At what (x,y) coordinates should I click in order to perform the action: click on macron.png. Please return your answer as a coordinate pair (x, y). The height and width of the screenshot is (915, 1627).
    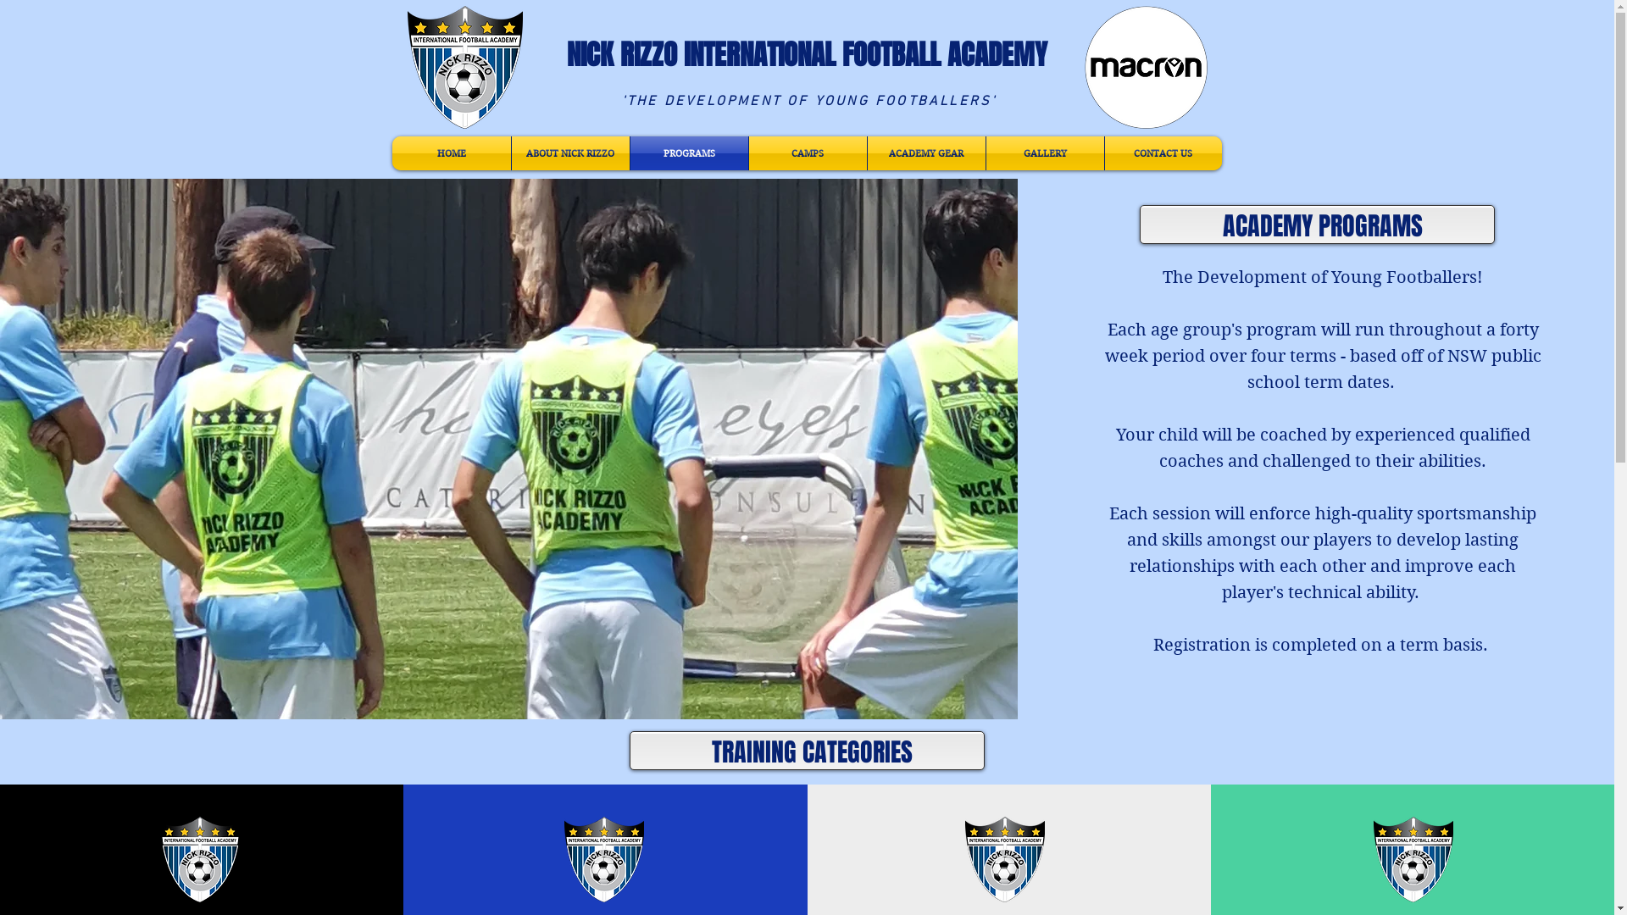
    Looking at the image, I should click on (1146, 68).